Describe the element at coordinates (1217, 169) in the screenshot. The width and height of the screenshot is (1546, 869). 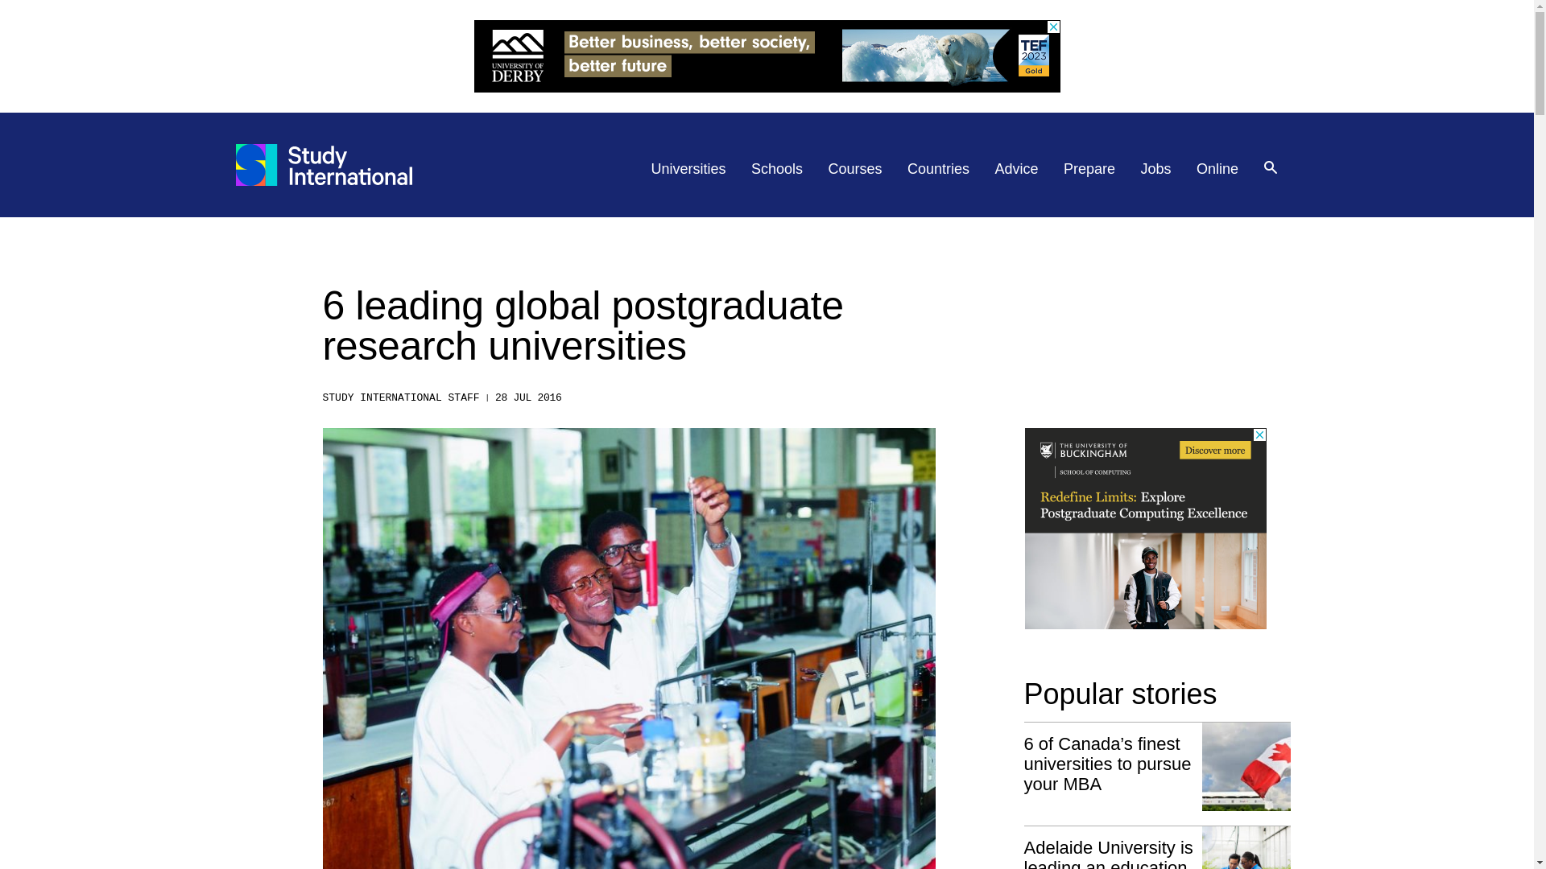
I see `Online` at that location.